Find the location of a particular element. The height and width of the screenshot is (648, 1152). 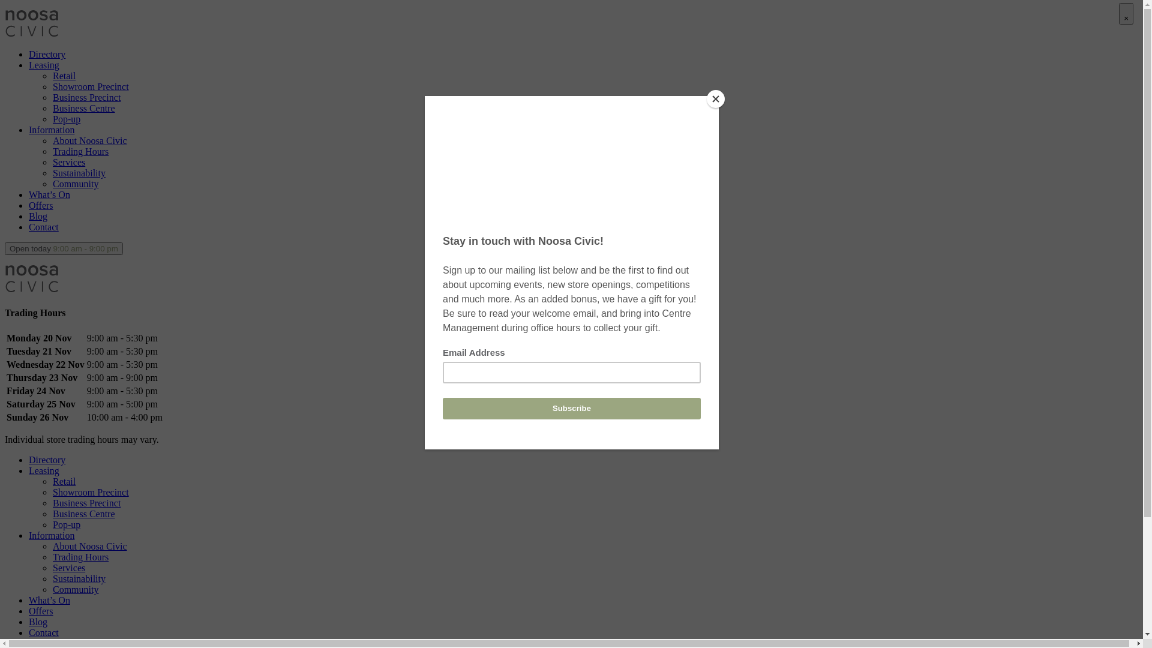

Blog is located at coordinates (38, 622).